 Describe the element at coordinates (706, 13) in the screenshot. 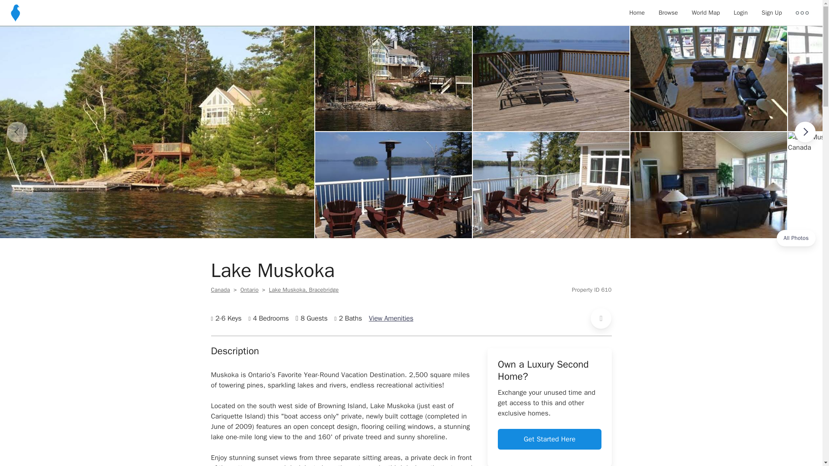

I see `World Map` at that location.